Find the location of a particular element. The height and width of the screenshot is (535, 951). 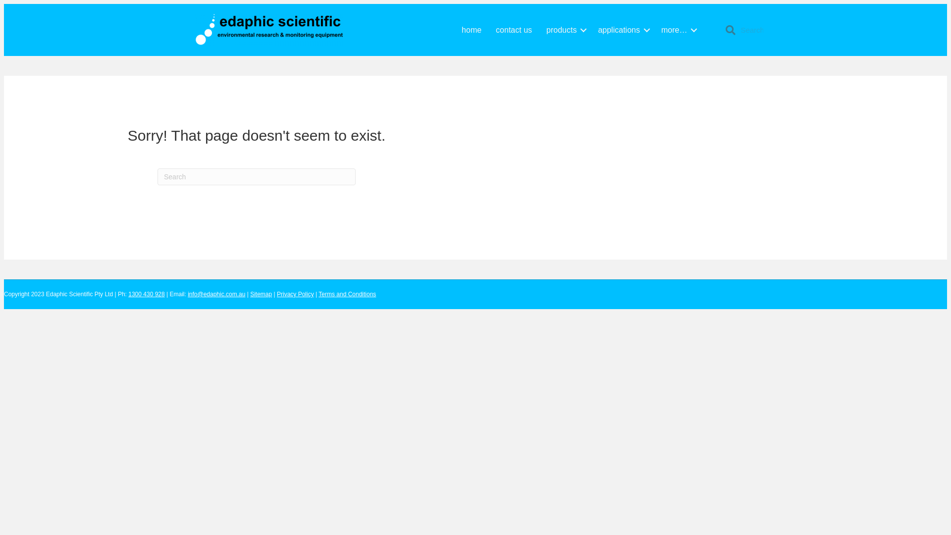

info@edaphic.com.au is located at coordinates (216, 294).